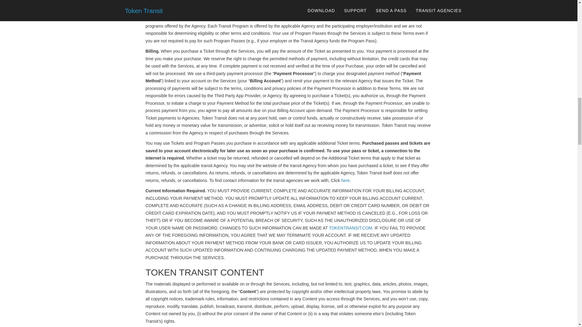 Image resolution: width=582 pixels, height=327 pixels. I want to click on here, so click(345, 180).